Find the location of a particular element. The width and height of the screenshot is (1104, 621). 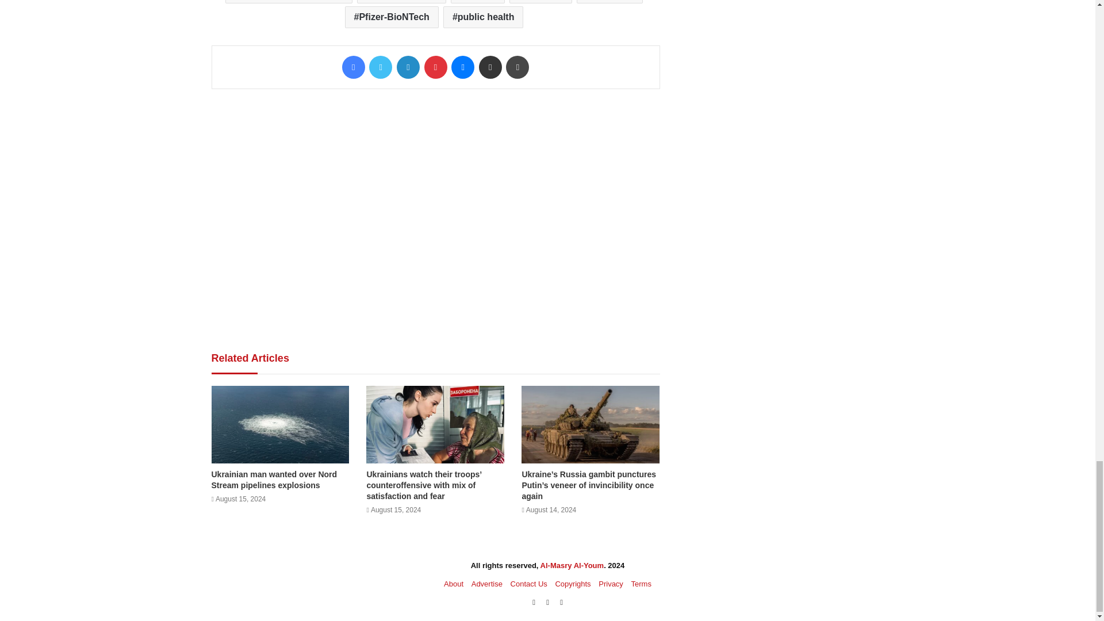

Twitter is located at coordinates (380, 67).